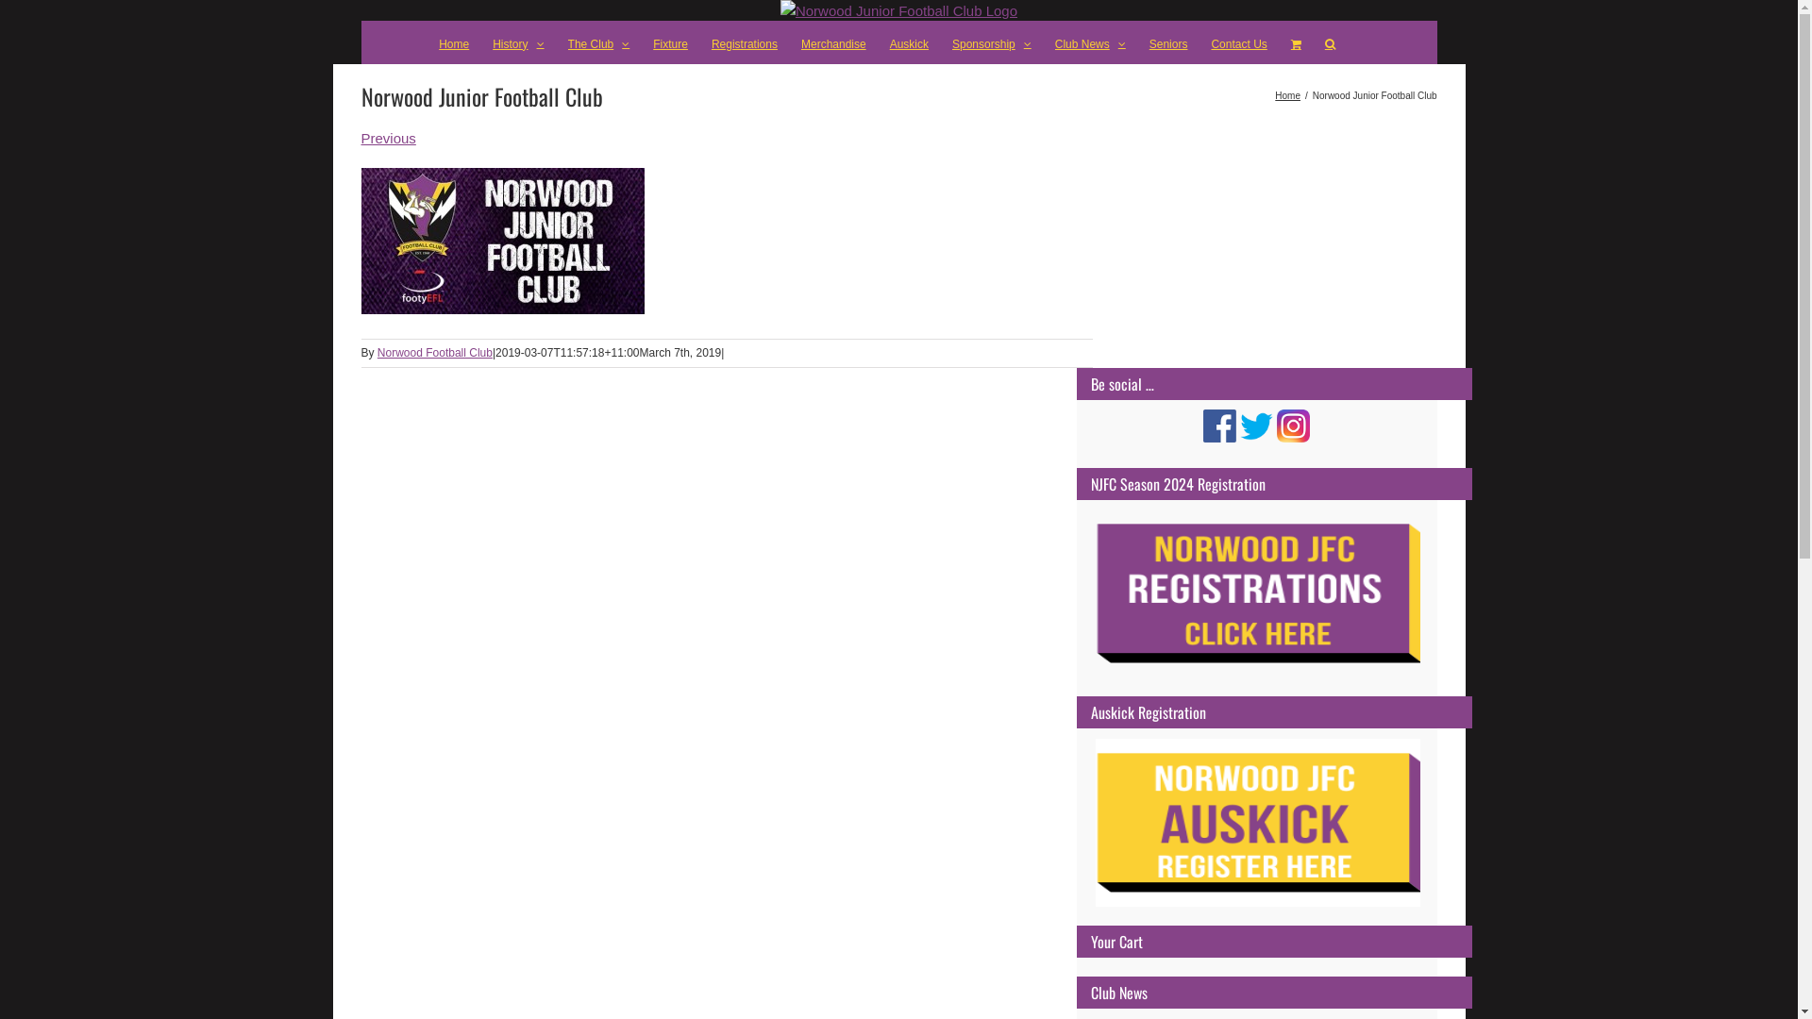  I want to click on Auskick, so click(909, 42).